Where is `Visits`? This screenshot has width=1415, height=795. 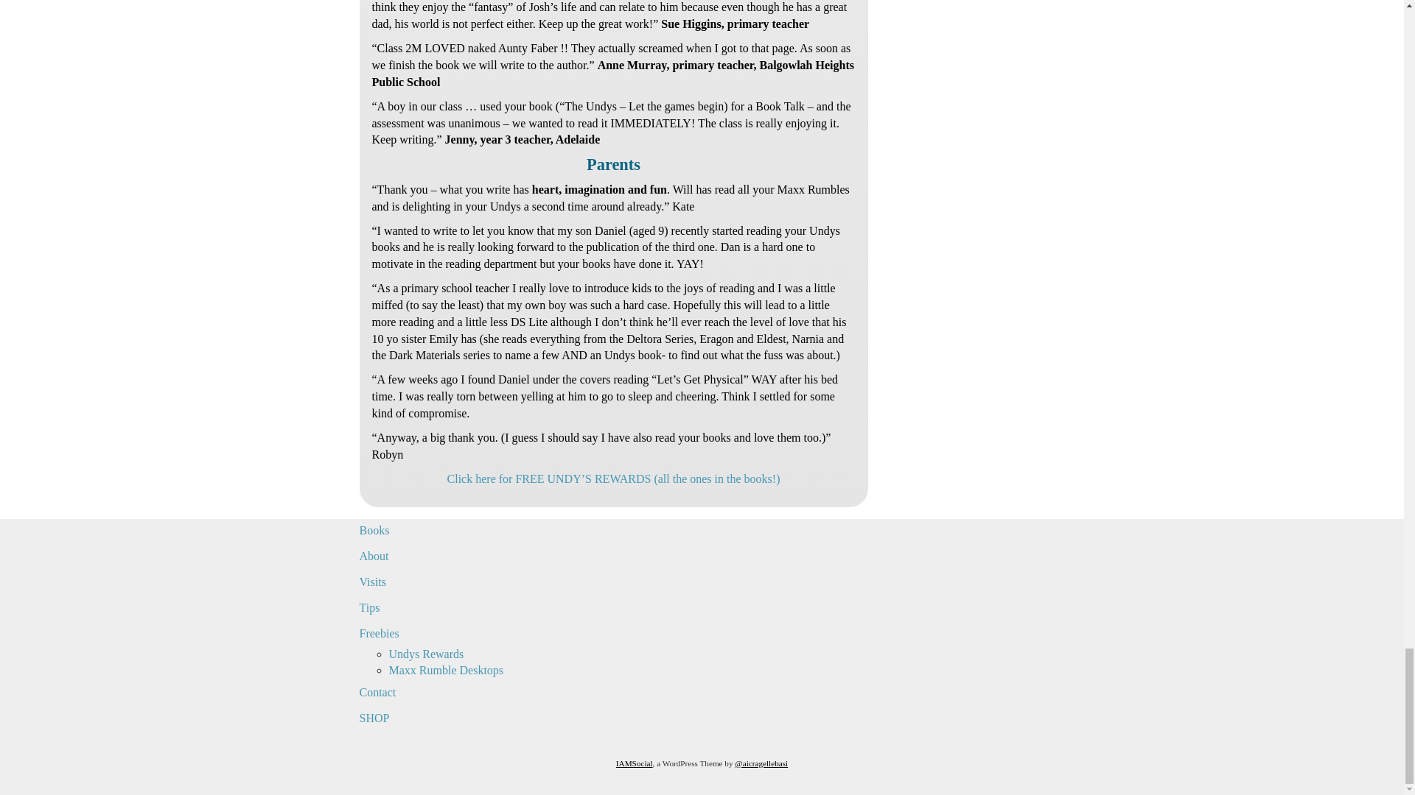
Visits is located at coordinates (466, 582).